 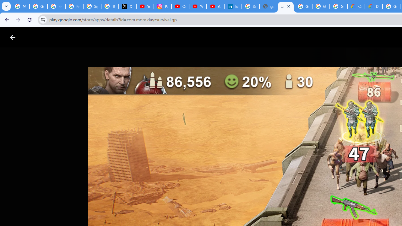 What do you see at coordinates (74, 6) in the screenshot?
I see `Privacy Help Center - Policies Help` at bounding box center [74, 6].